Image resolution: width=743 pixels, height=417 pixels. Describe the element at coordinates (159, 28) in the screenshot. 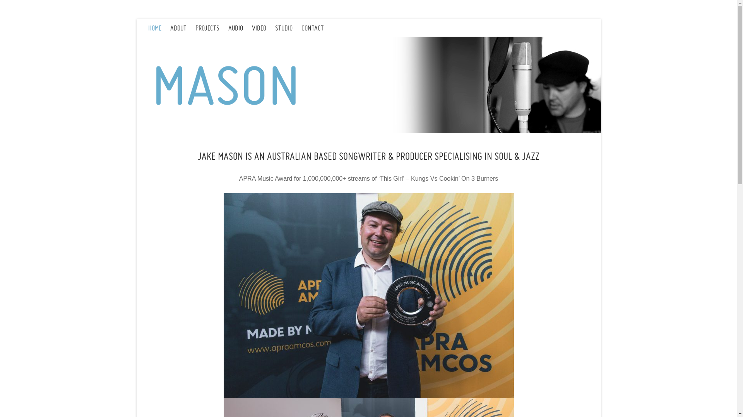

I see `HOME` at that location.